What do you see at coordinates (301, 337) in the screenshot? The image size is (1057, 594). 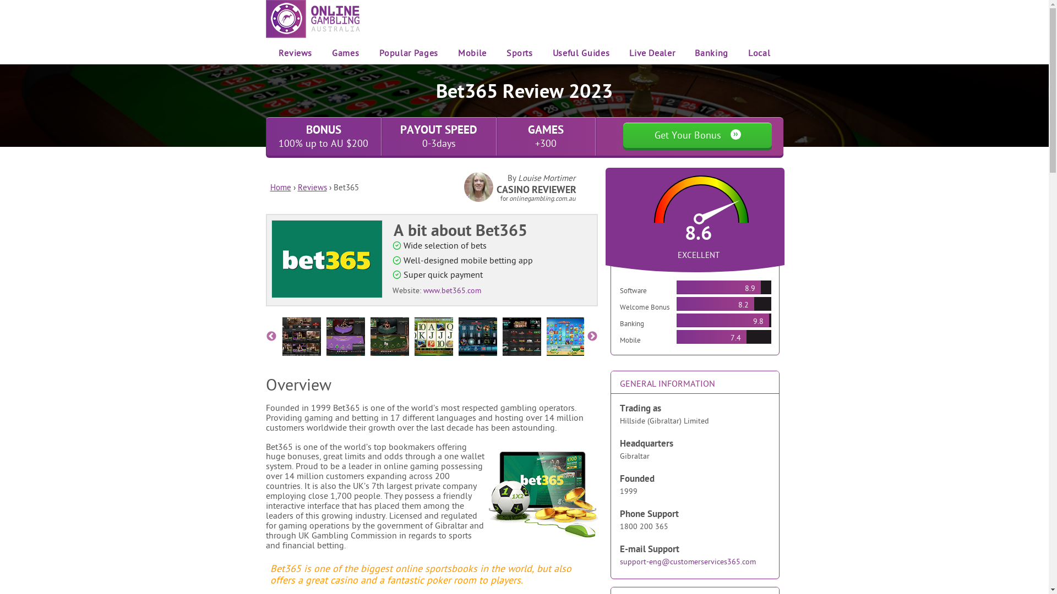 I see `Live Casino games at bet365` at bounding box center [301, 337].